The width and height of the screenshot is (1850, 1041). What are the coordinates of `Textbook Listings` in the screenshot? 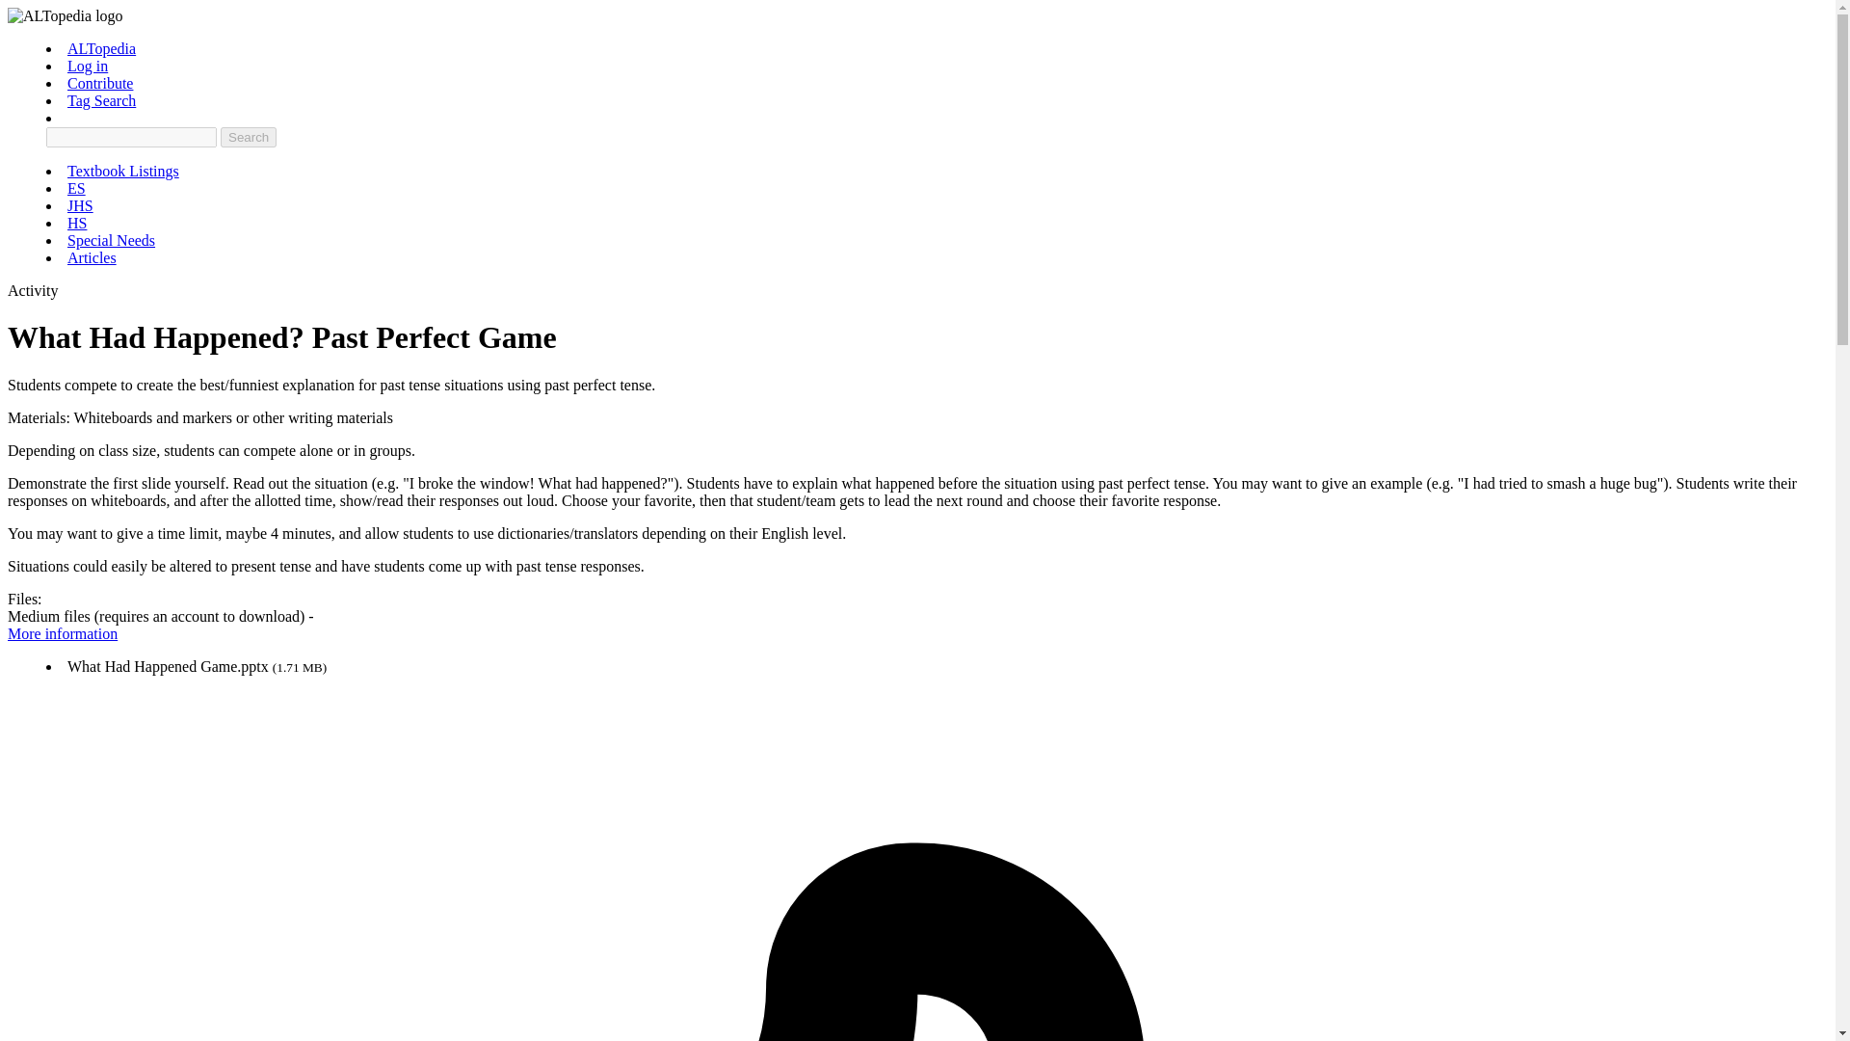 It's located at (123, 170).